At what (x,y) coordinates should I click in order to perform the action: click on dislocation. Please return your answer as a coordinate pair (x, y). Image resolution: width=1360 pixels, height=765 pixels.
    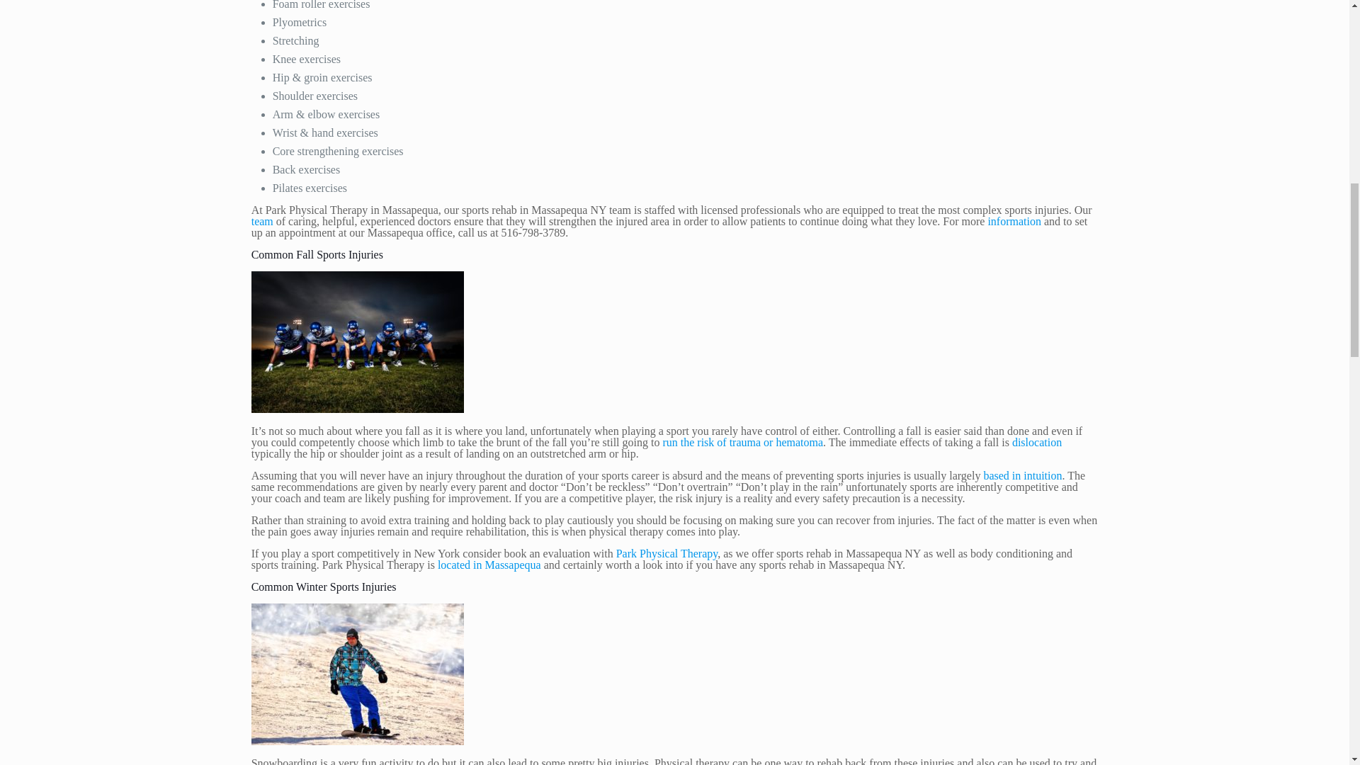
    Looking at the image, I should click on (1037, 442).